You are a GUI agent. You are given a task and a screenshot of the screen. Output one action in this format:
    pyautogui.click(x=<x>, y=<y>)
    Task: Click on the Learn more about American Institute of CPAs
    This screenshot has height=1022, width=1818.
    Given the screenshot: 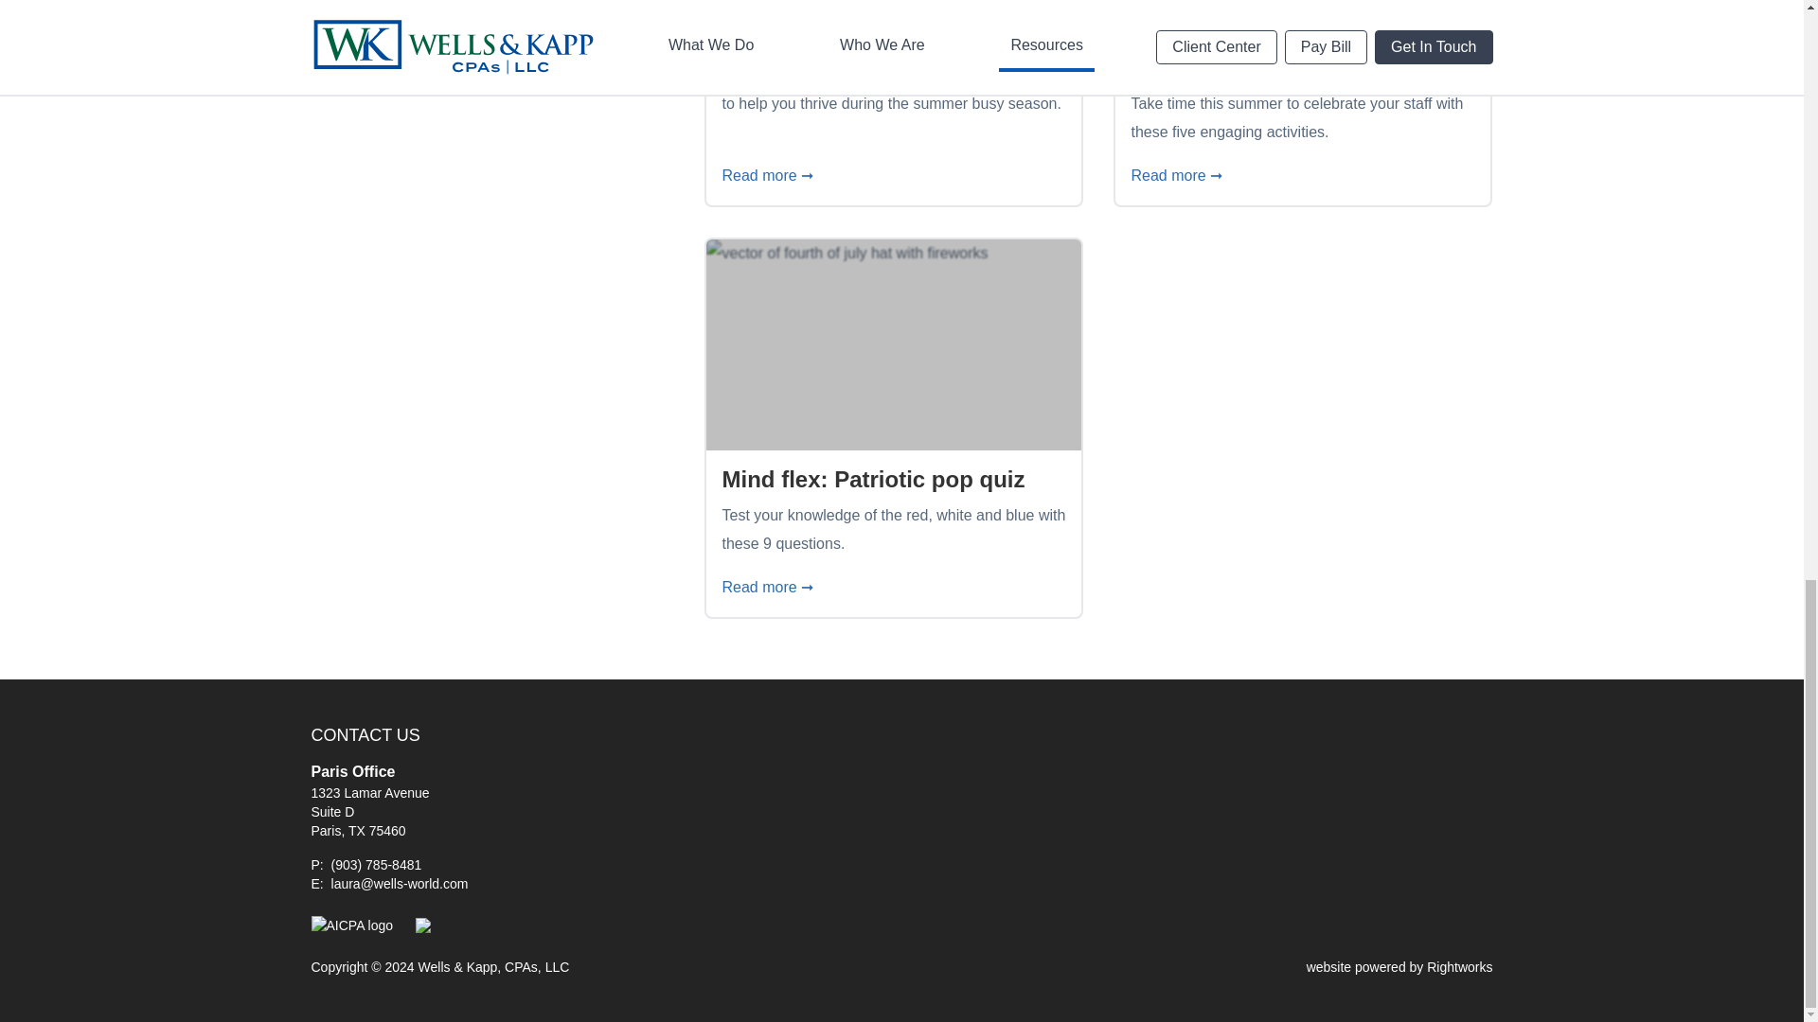 What is the action you would take?
    pyautogui.click(x=351, y=925)
    